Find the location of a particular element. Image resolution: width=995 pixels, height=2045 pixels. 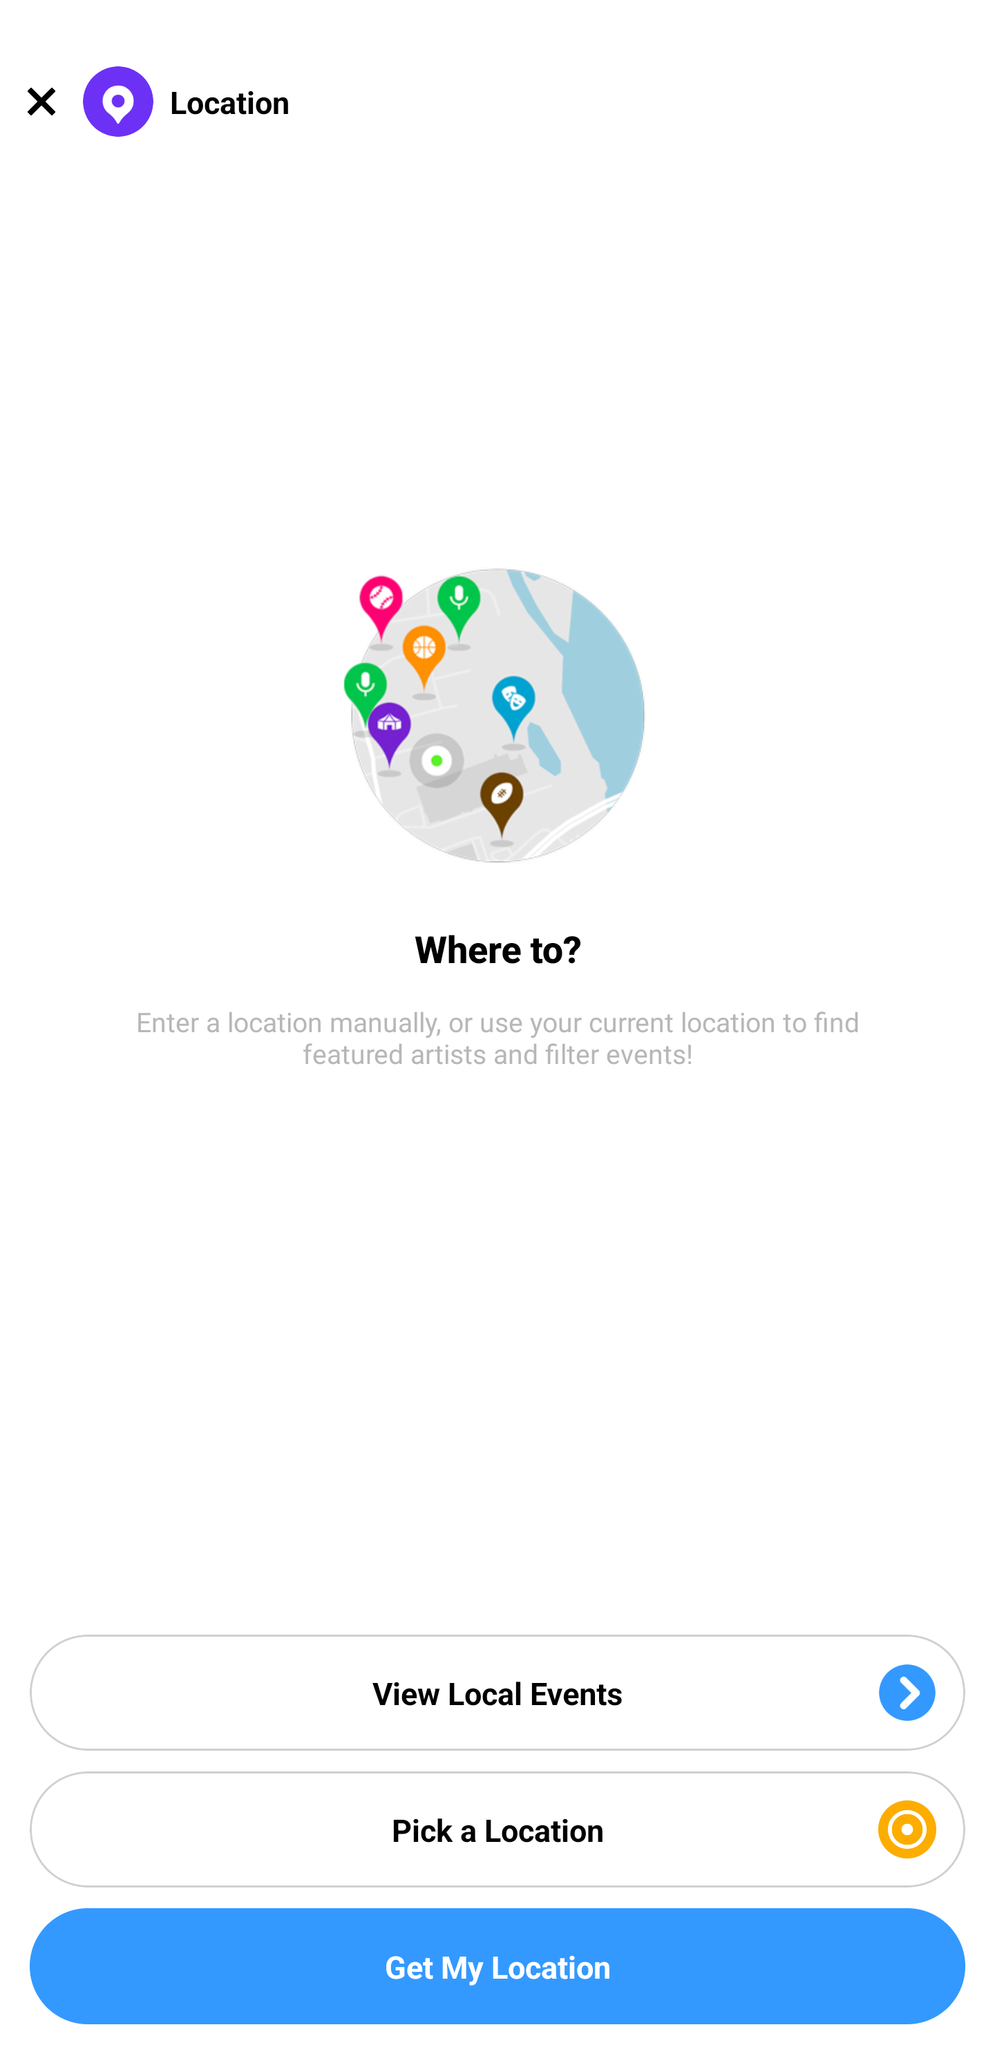

Pick a Location is located at coordinates (497, 1829).